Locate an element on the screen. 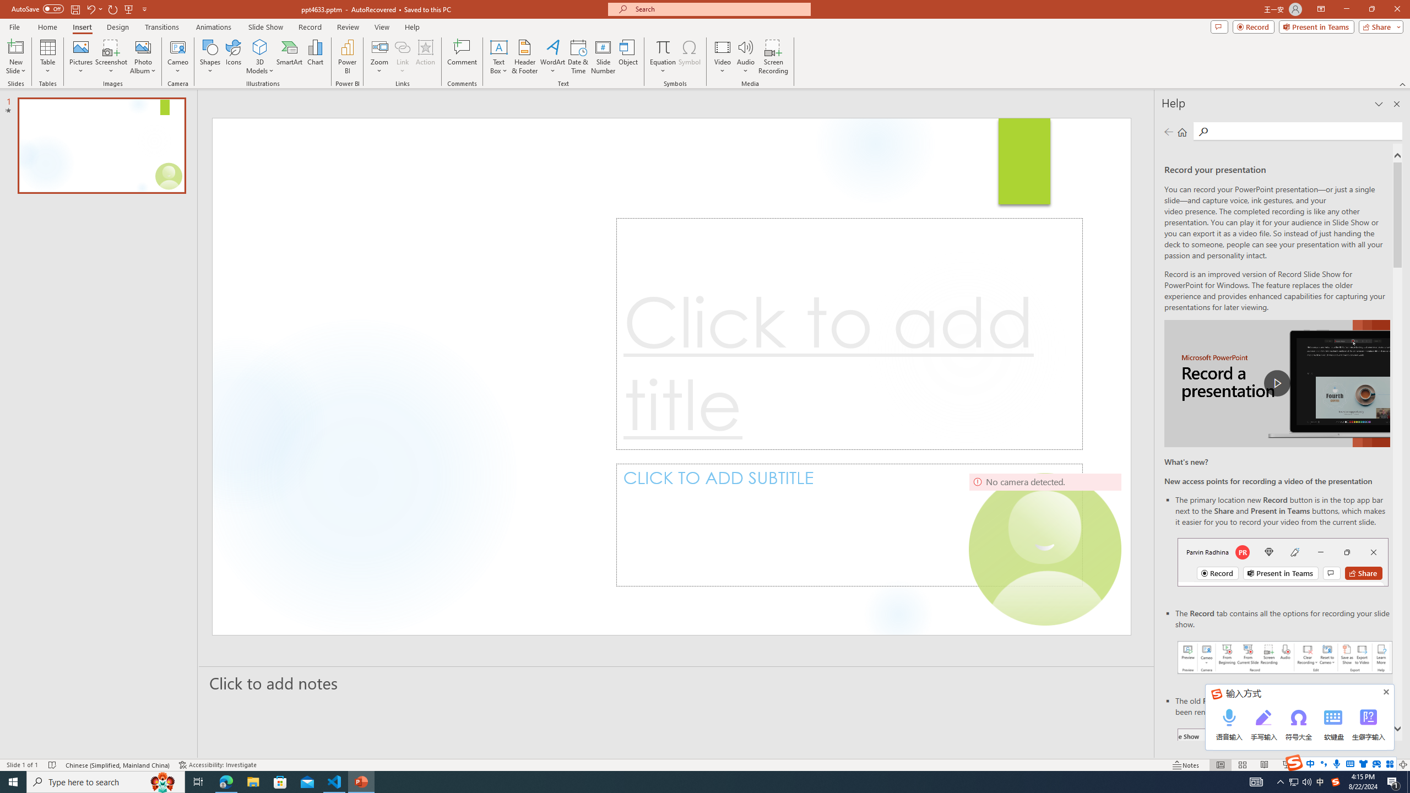 The image size is (1410, 793). Zoom 131% is located at coordinates (1385, 765).